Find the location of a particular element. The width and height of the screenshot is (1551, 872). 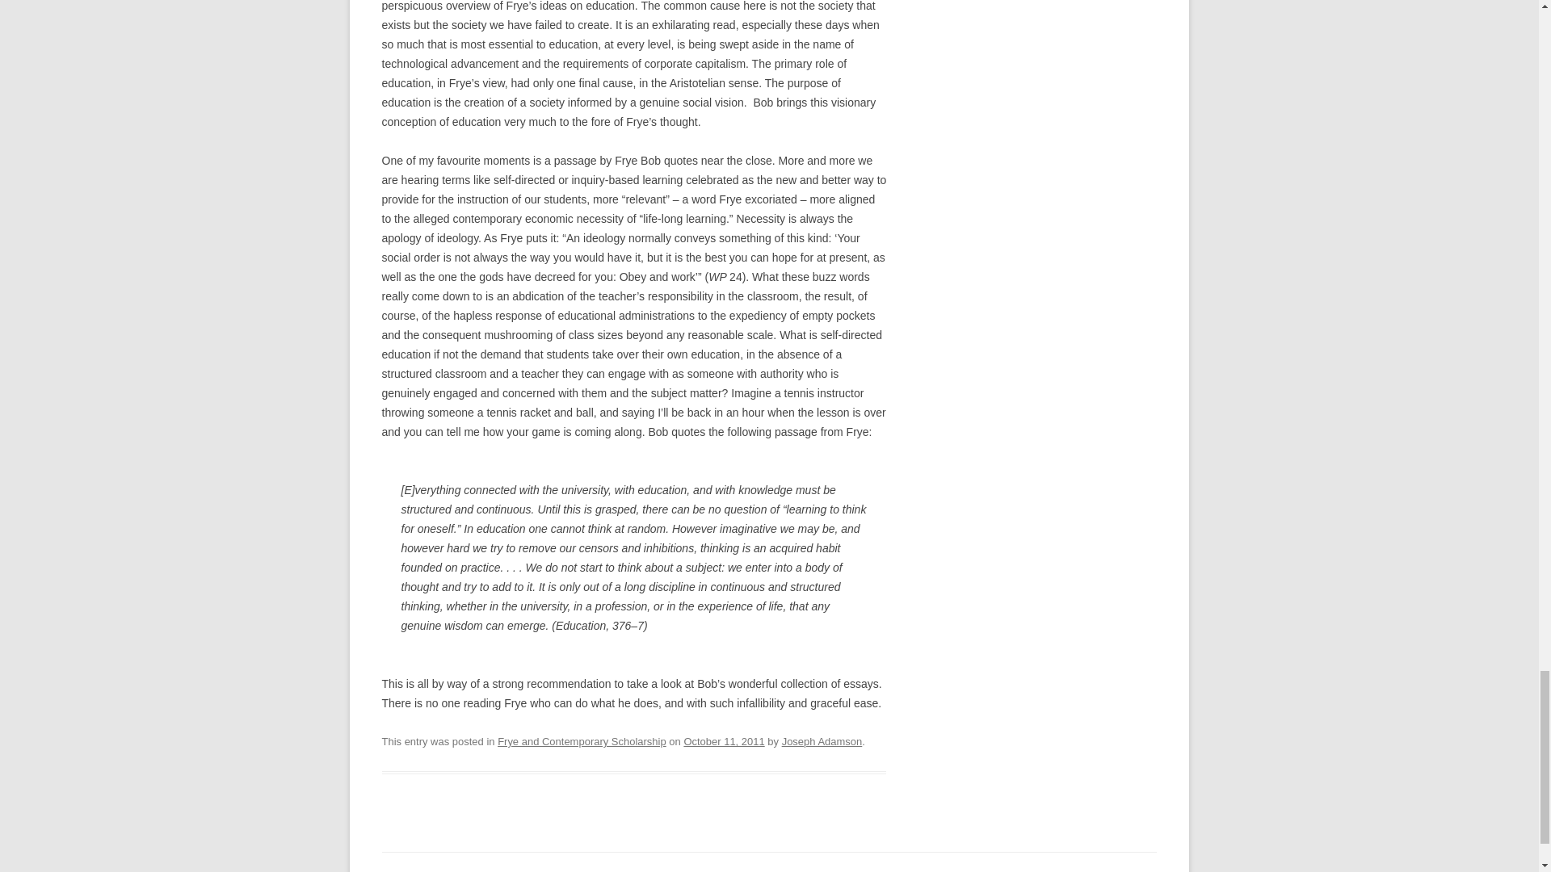

12:02 am is located at coordinates (724, 741).